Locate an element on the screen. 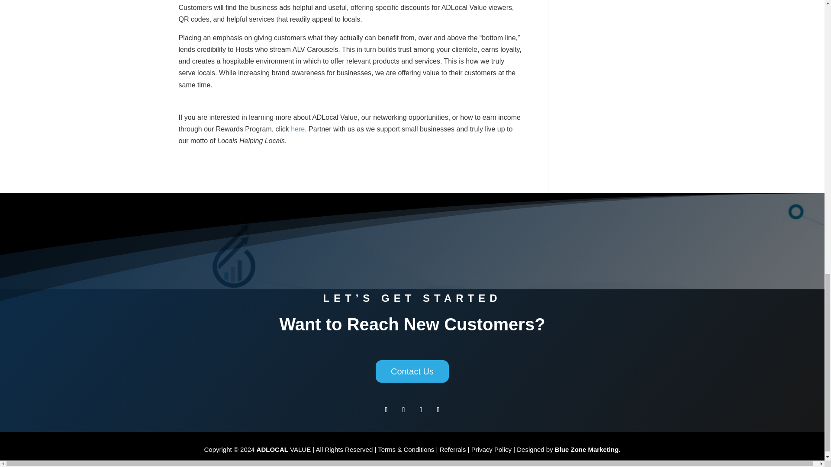  Follow on X is located at coordinates (421, 410).